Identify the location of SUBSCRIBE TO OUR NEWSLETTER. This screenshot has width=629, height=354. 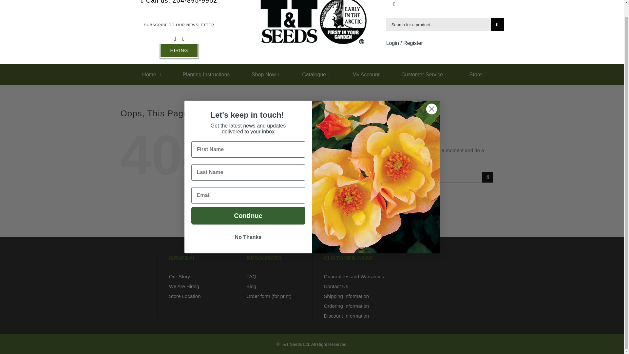
(179, 25).